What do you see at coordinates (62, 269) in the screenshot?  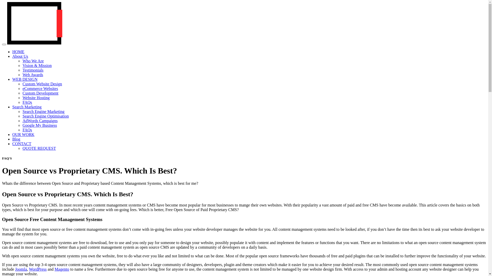 I see `Magento` at bounding box center [62, 269].